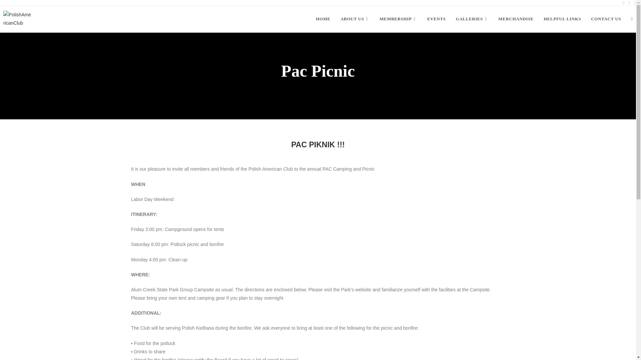 This screenshot has height=360, width=641. Describe the element at coordinates (516, 19) in the screenshot. I see `MERCHANDISE` at that location.